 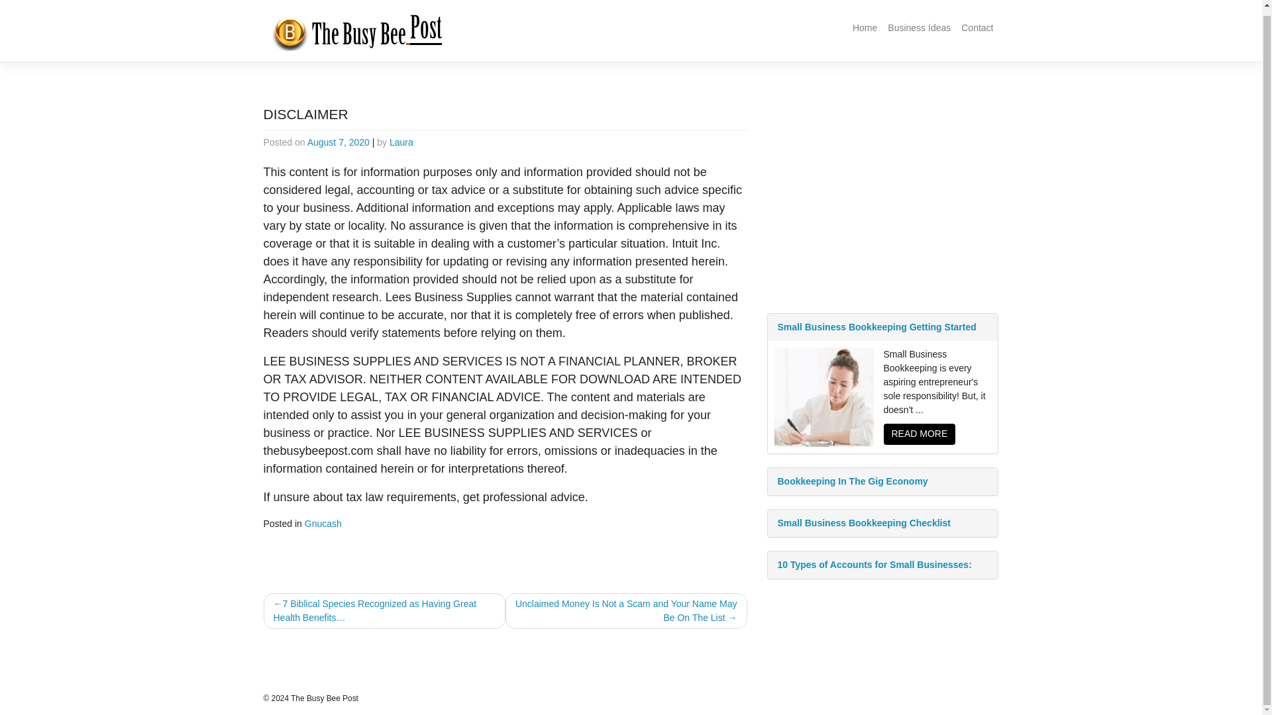 What do you see at coordinates (882, 327) in the screenshot?
I see `Small Business Bookkeeping Getting Started` at bounding box center [882, 327].